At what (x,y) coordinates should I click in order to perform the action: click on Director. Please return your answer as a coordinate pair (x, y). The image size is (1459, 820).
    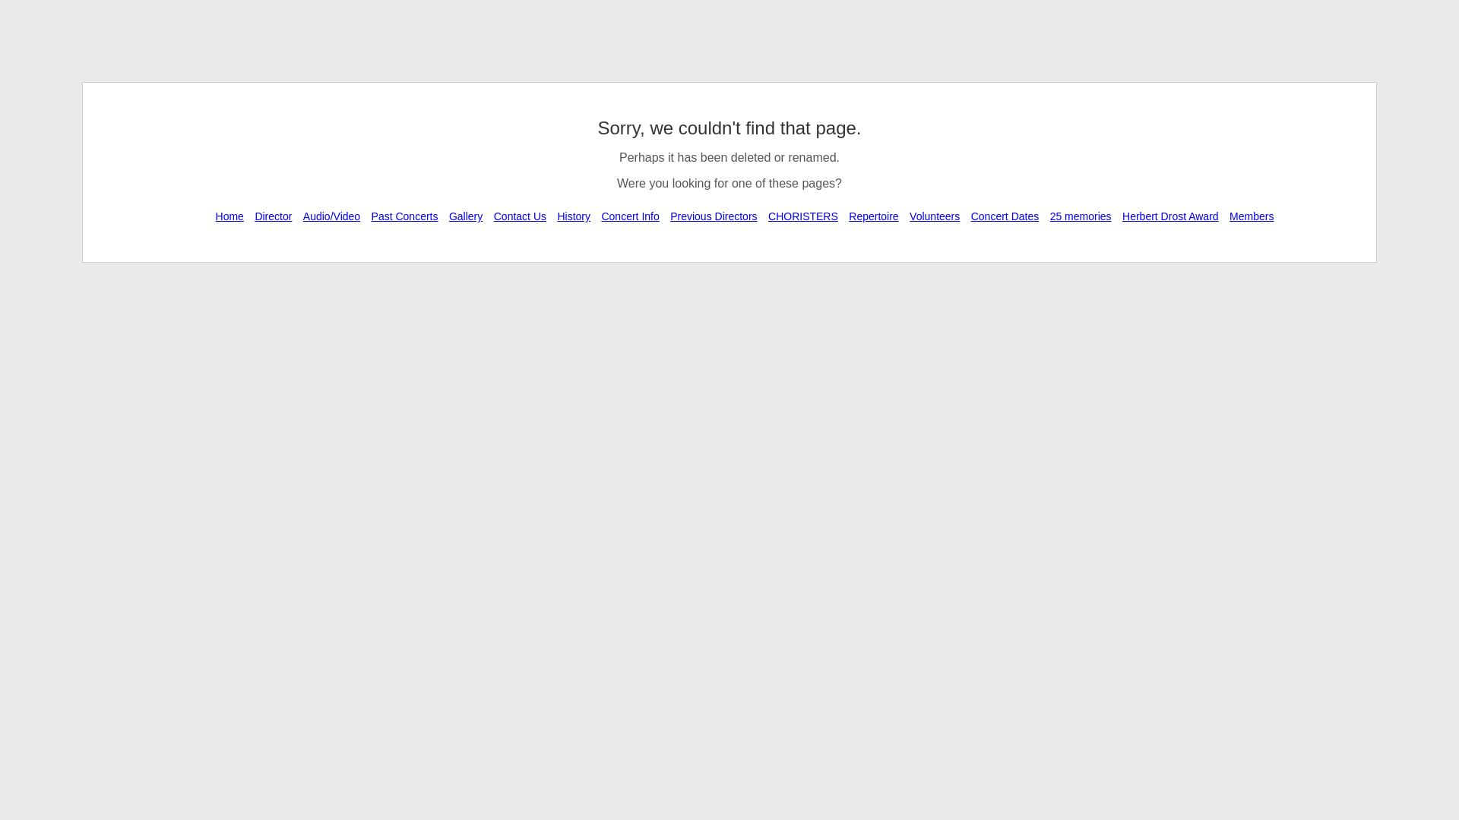
    Looking at the image, I should click on (274, 216).